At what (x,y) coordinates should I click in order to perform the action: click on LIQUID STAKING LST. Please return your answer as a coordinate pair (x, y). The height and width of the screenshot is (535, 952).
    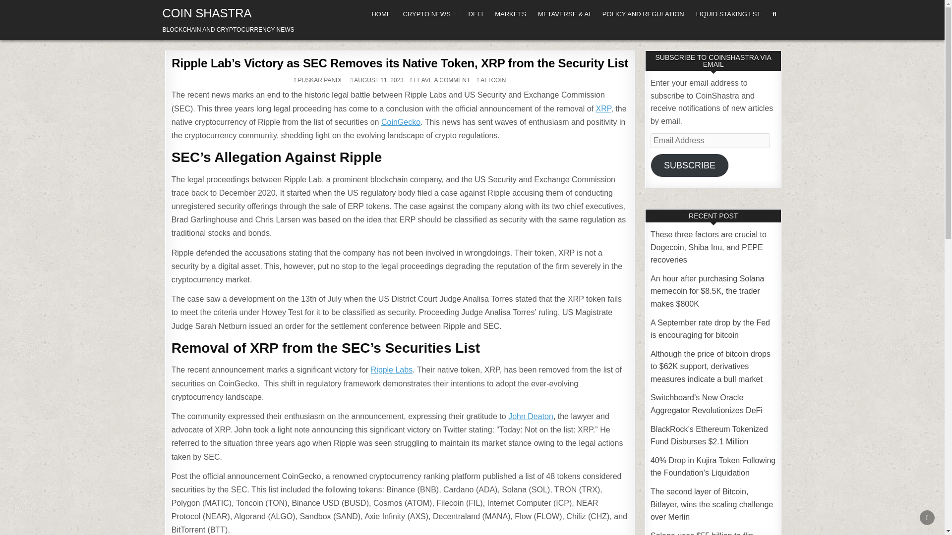
    Looking at the image, I should click on (729, 14).